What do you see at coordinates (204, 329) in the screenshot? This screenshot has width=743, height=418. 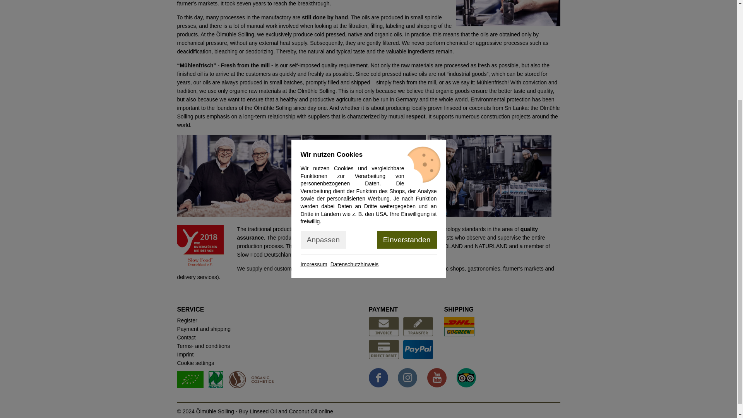 I see `Payment and shipping` at bounding box center [204, 329].